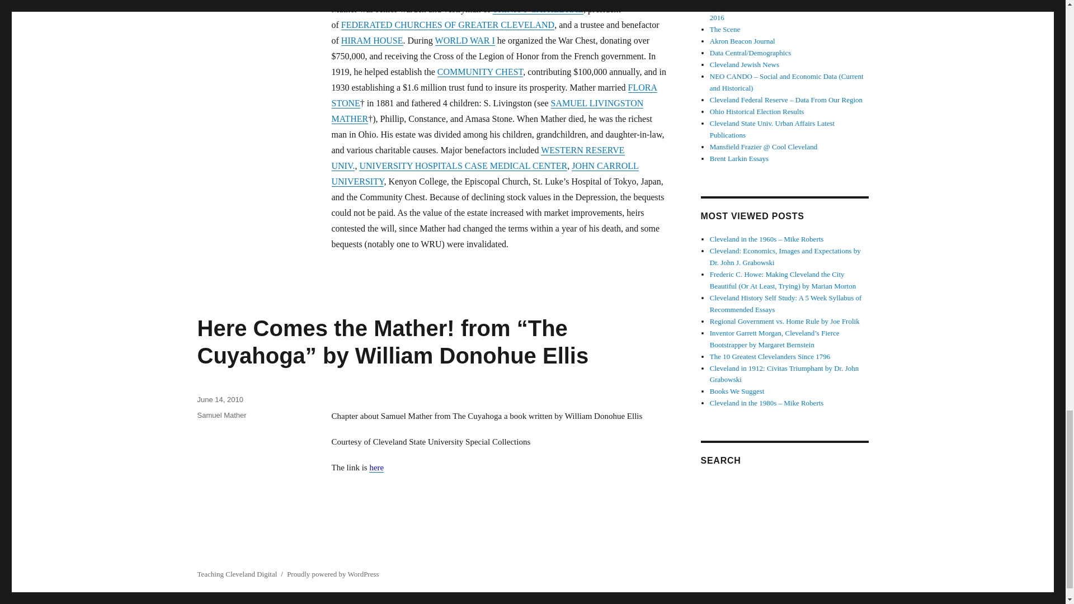 This screenshot has width=1074, height=604. What do you see at coordinates (538, 9) in the screenshot?
I see `TRINITY CATHEDRAL` at bounding box center [538, 9].